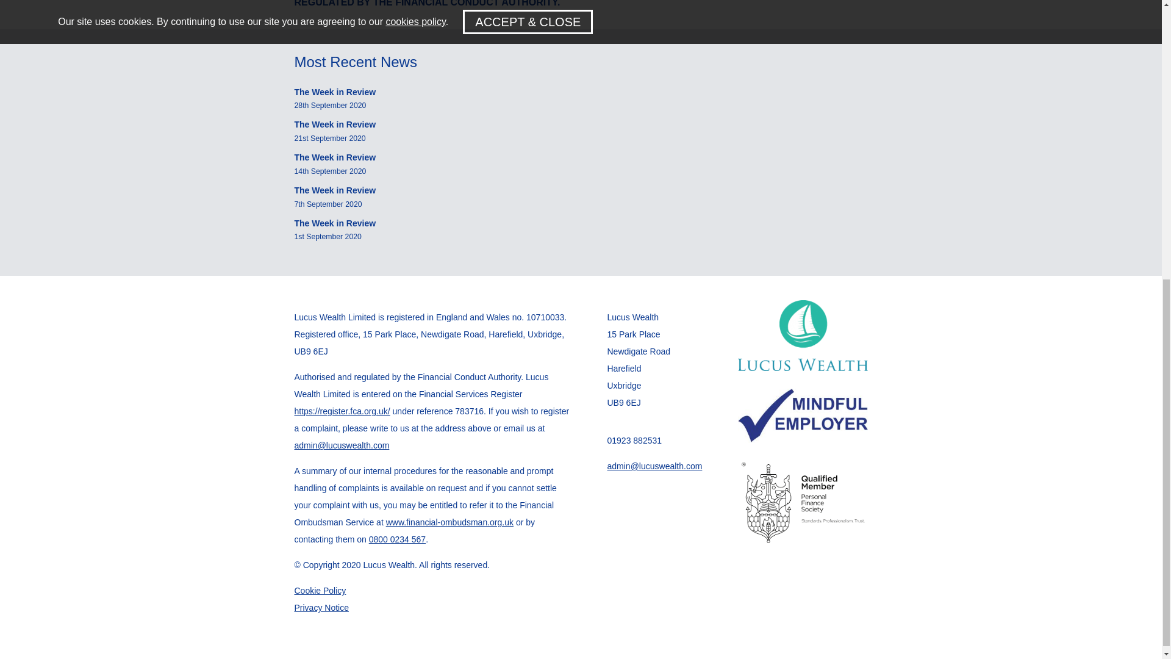  I want to click on 0800 0234 567, so click(397, 539).